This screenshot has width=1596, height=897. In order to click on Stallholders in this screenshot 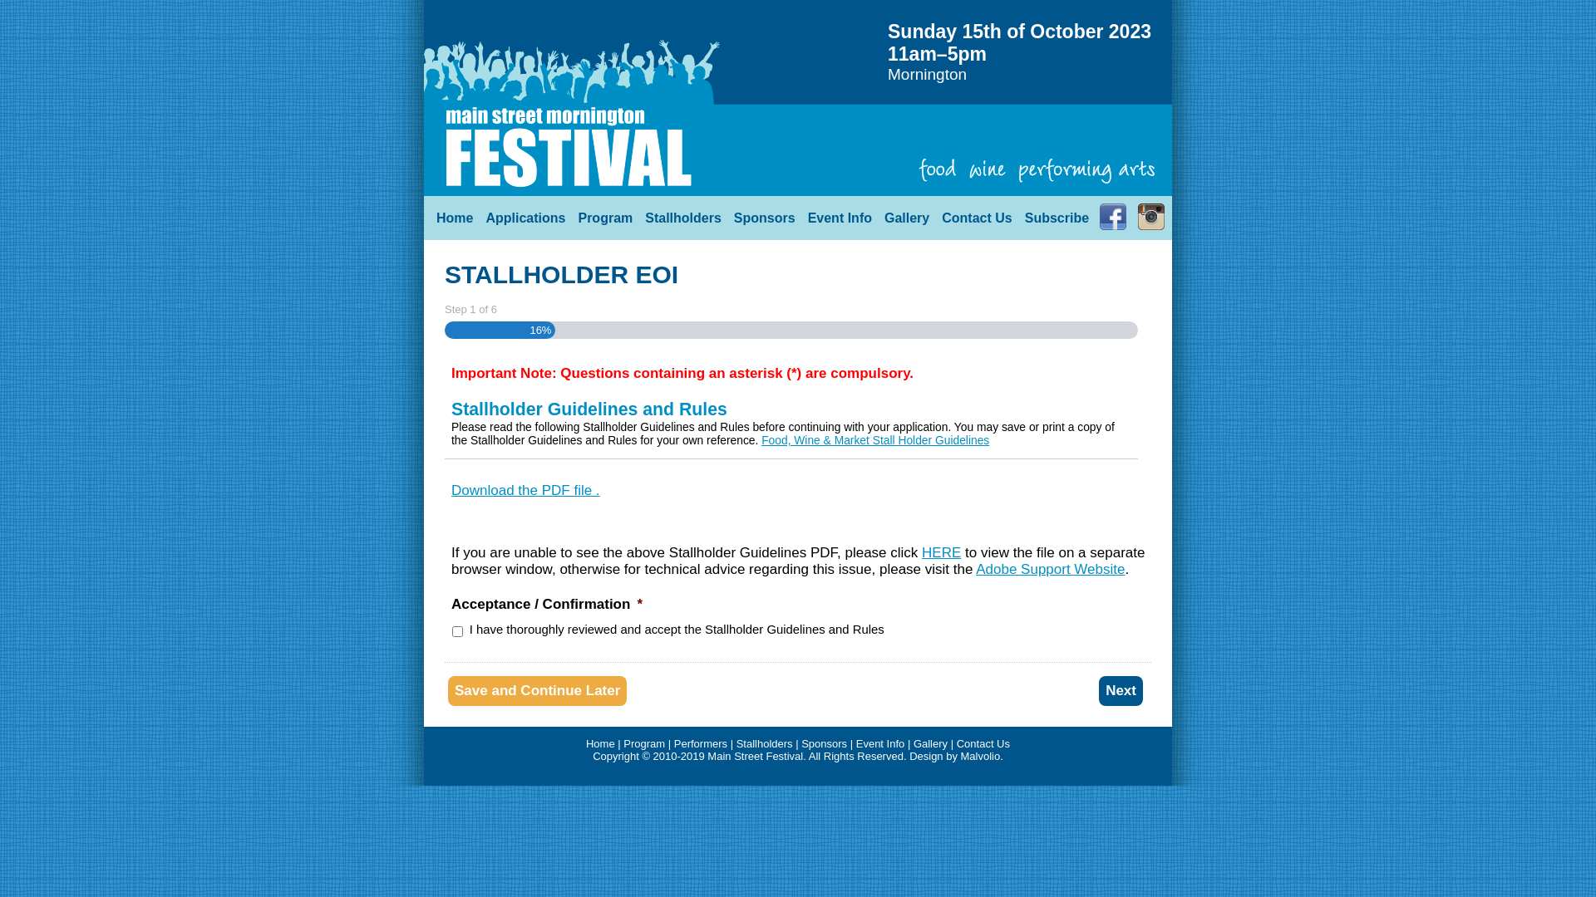, I will do `click(765, 744)`.